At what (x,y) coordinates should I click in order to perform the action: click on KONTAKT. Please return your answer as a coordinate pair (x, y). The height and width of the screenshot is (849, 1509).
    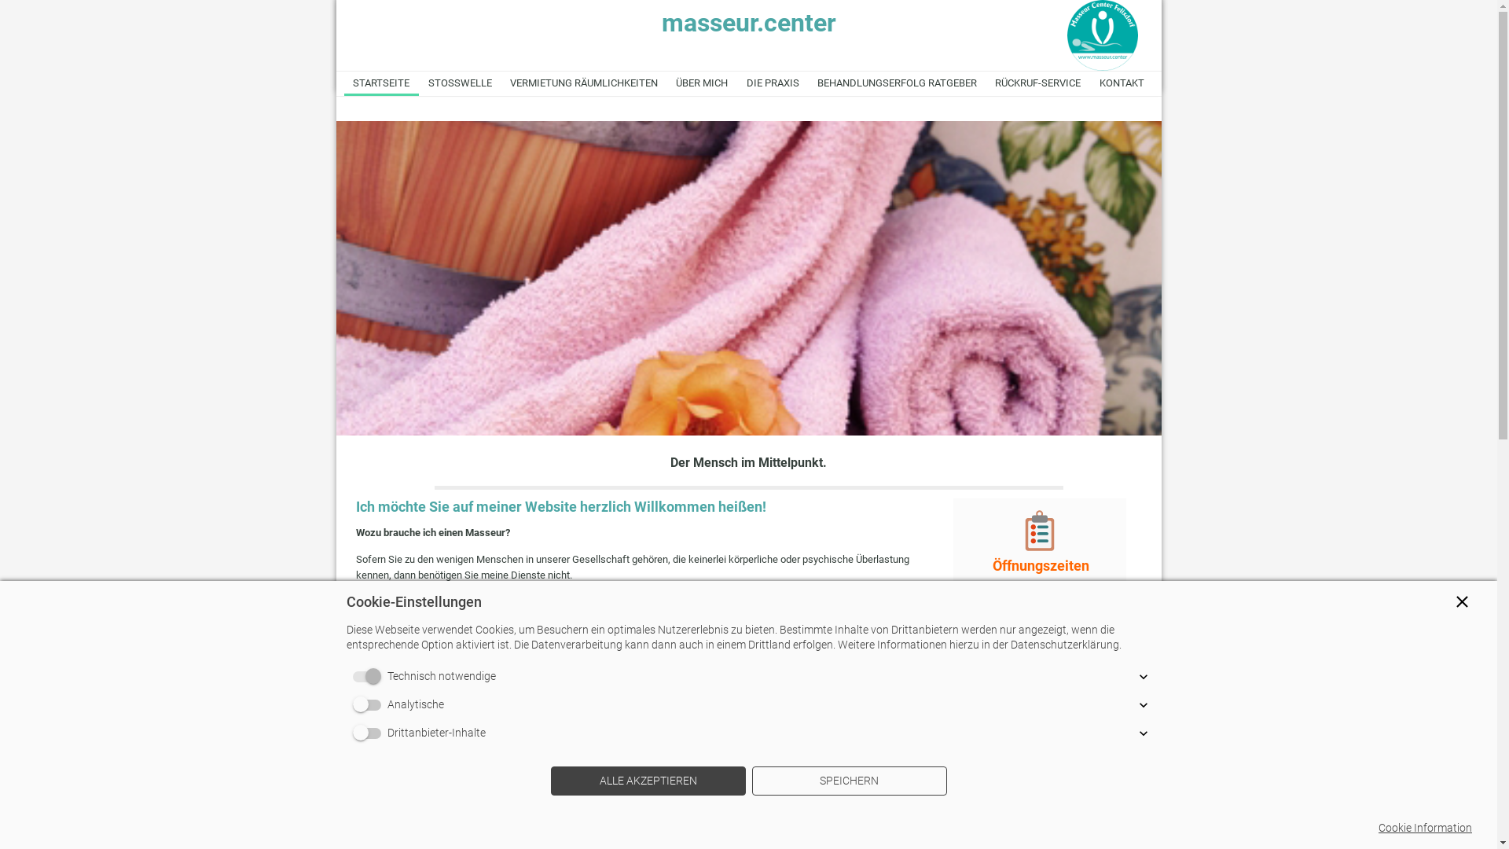
    Looking at the image, I should click on (1122, 83).